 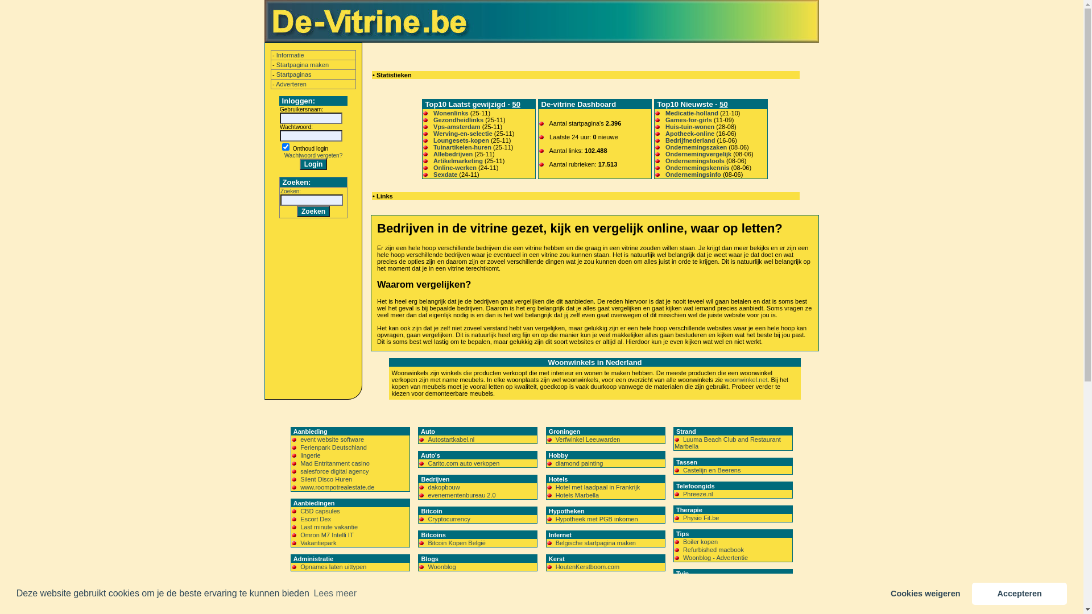 I want to click on Boiler kopen, so click(x=701, y=542).